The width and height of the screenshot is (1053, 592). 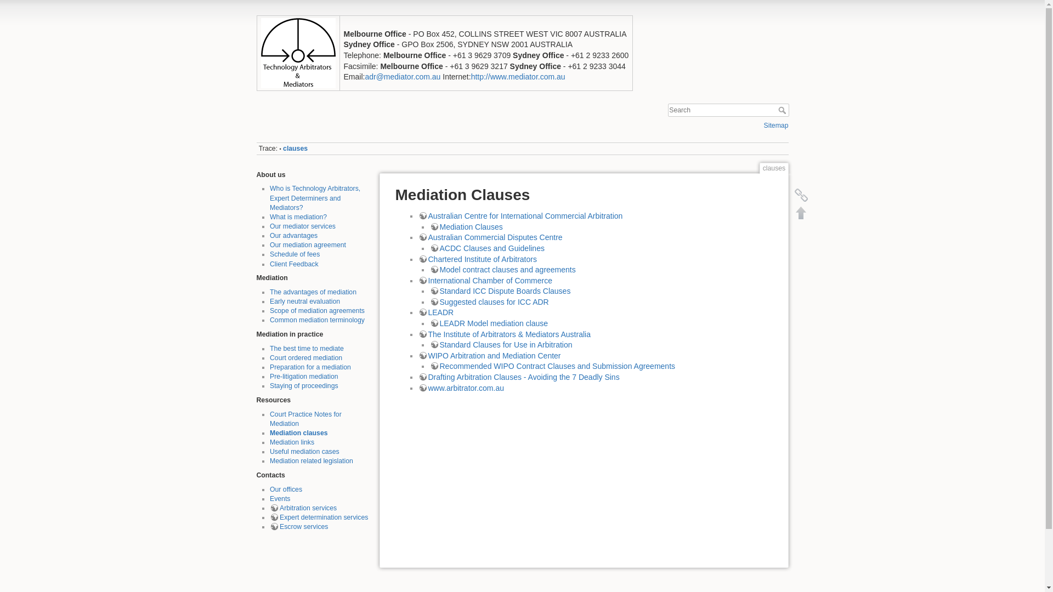 What do you see at coordinates (295, 149) in the screenshot?
I see `clauses` at bounding box center [295, 149].